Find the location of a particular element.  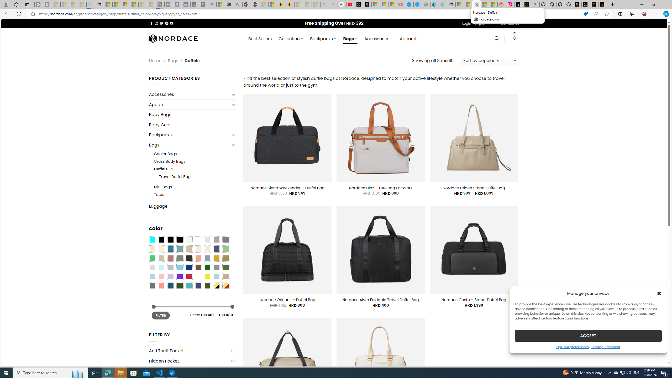

Yellow-Red is located at coordinates (226, 286).